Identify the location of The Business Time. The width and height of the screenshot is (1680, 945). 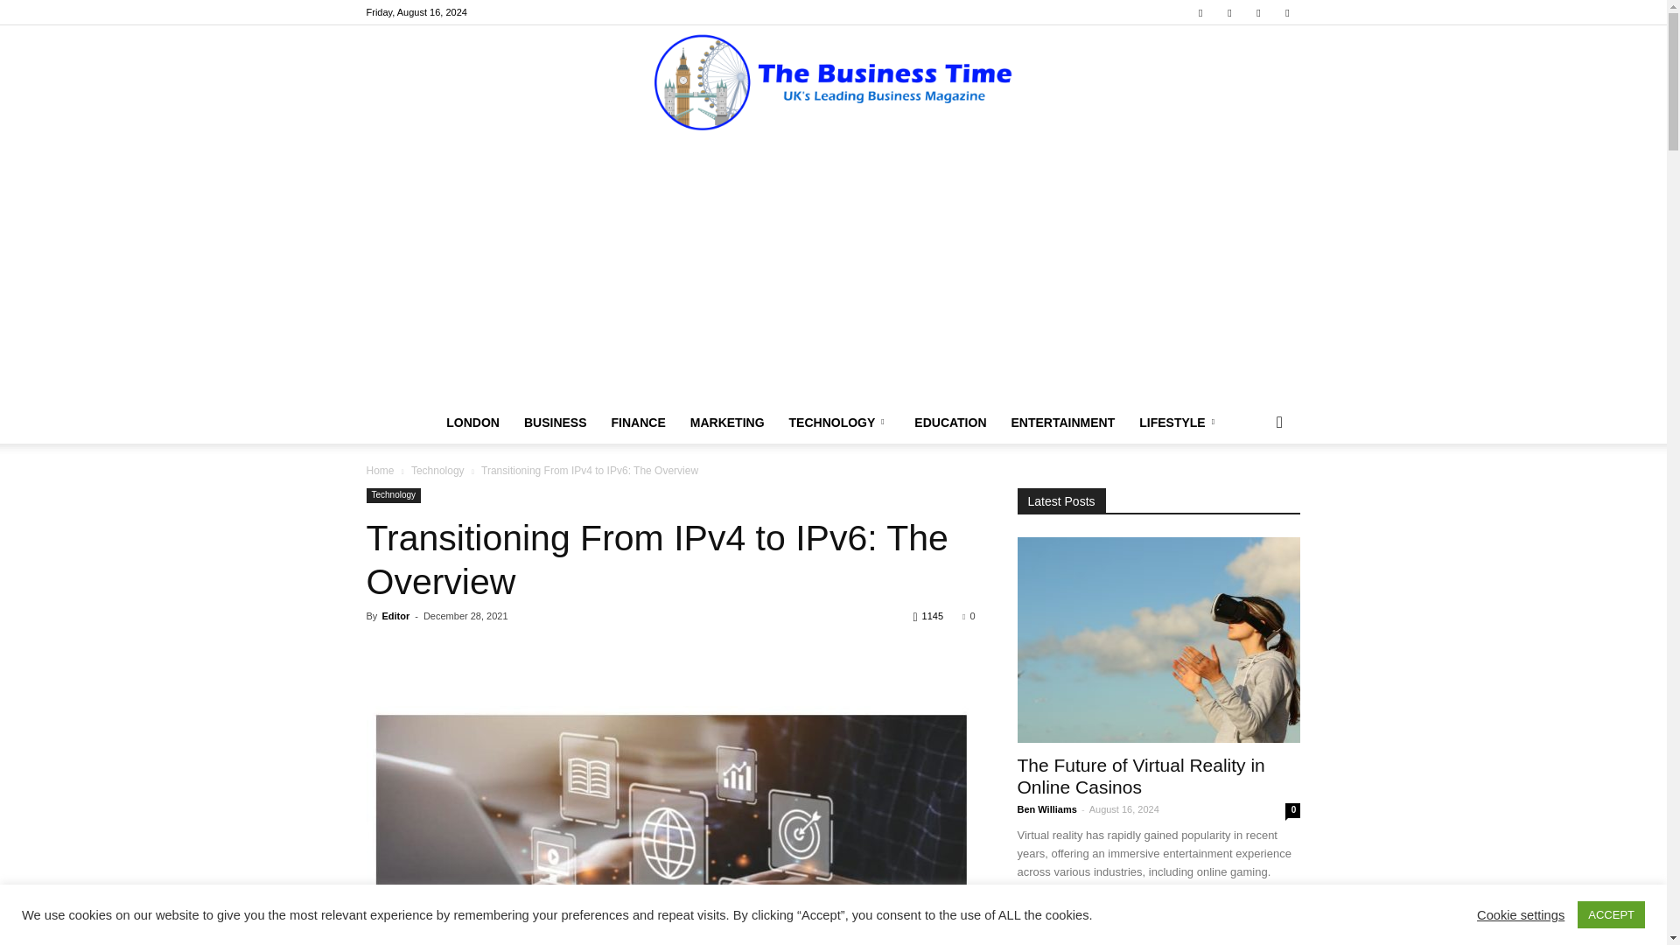
(833, 83).